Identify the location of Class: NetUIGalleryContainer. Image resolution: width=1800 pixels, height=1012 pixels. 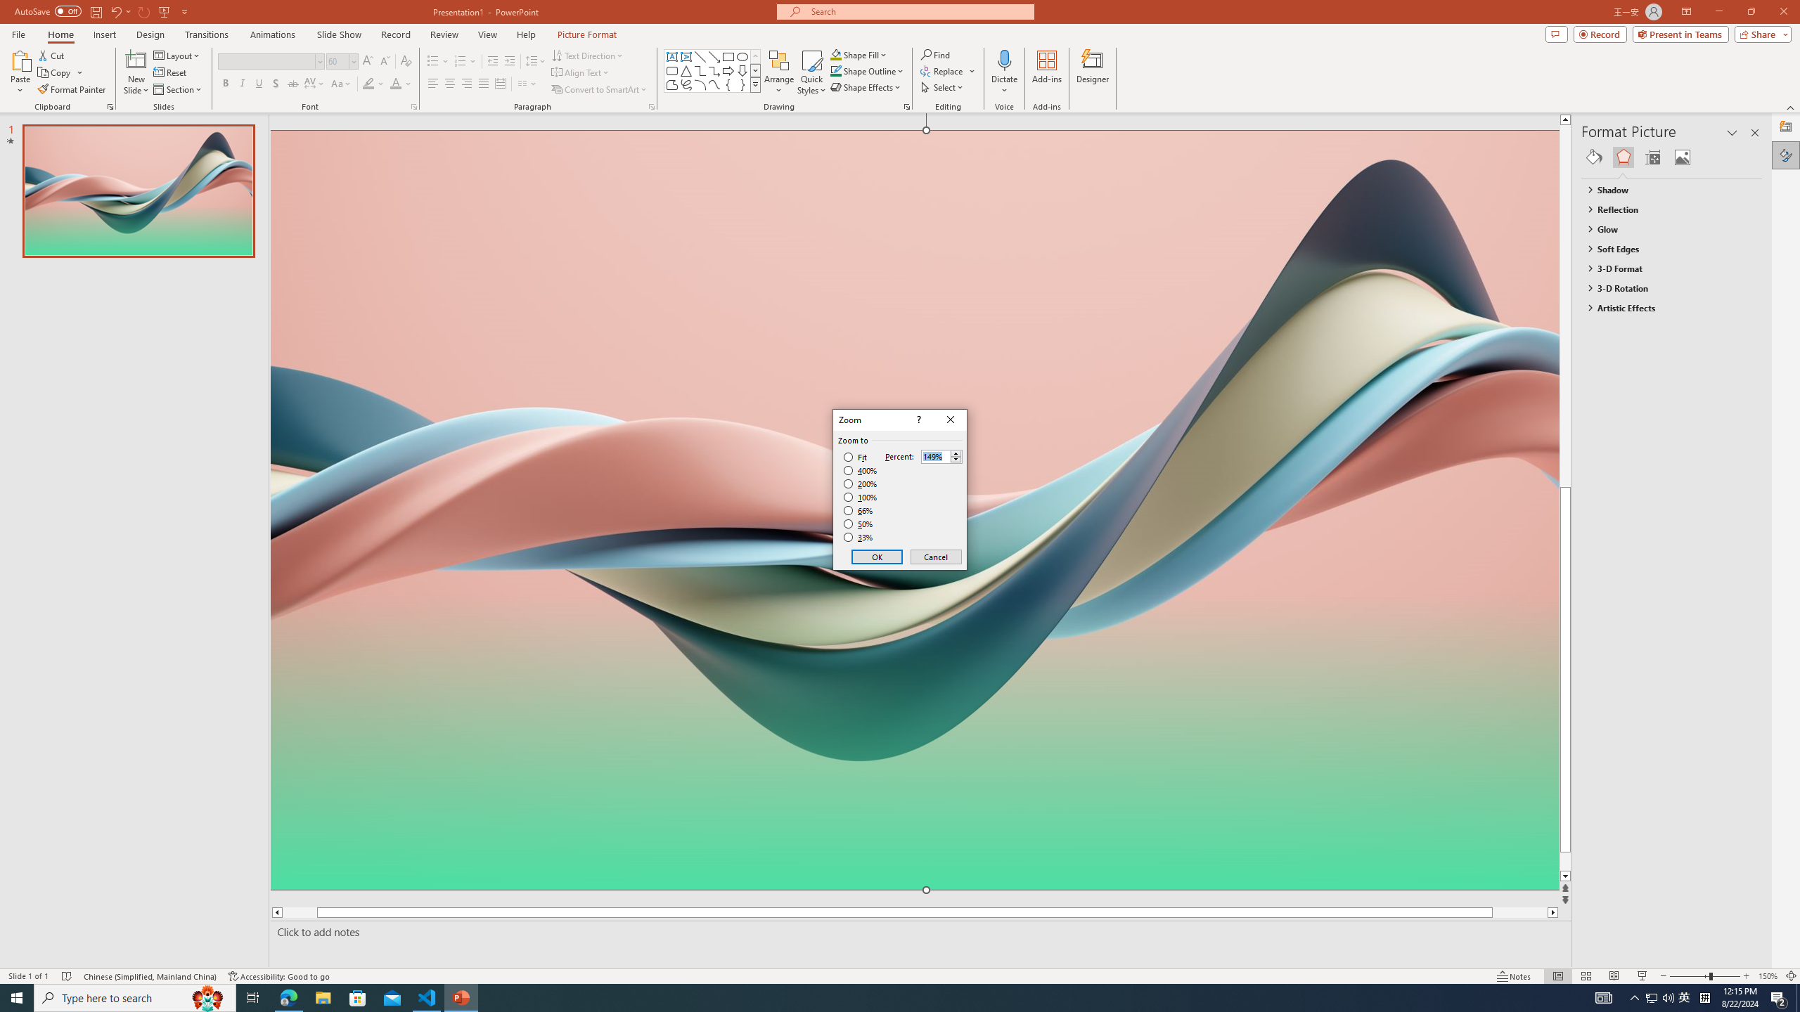
(1672, 157).